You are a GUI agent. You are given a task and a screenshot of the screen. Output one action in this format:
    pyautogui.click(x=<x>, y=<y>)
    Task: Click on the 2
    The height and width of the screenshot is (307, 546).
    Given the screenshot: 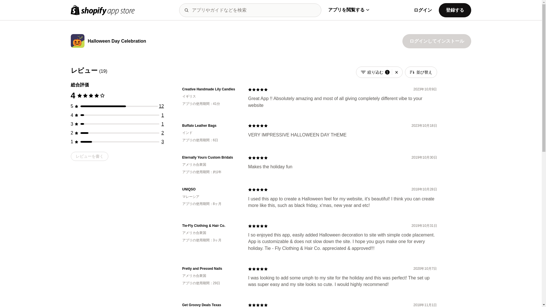 What is the action you would take?
    pyautogui.click(x=163, y=133)
    